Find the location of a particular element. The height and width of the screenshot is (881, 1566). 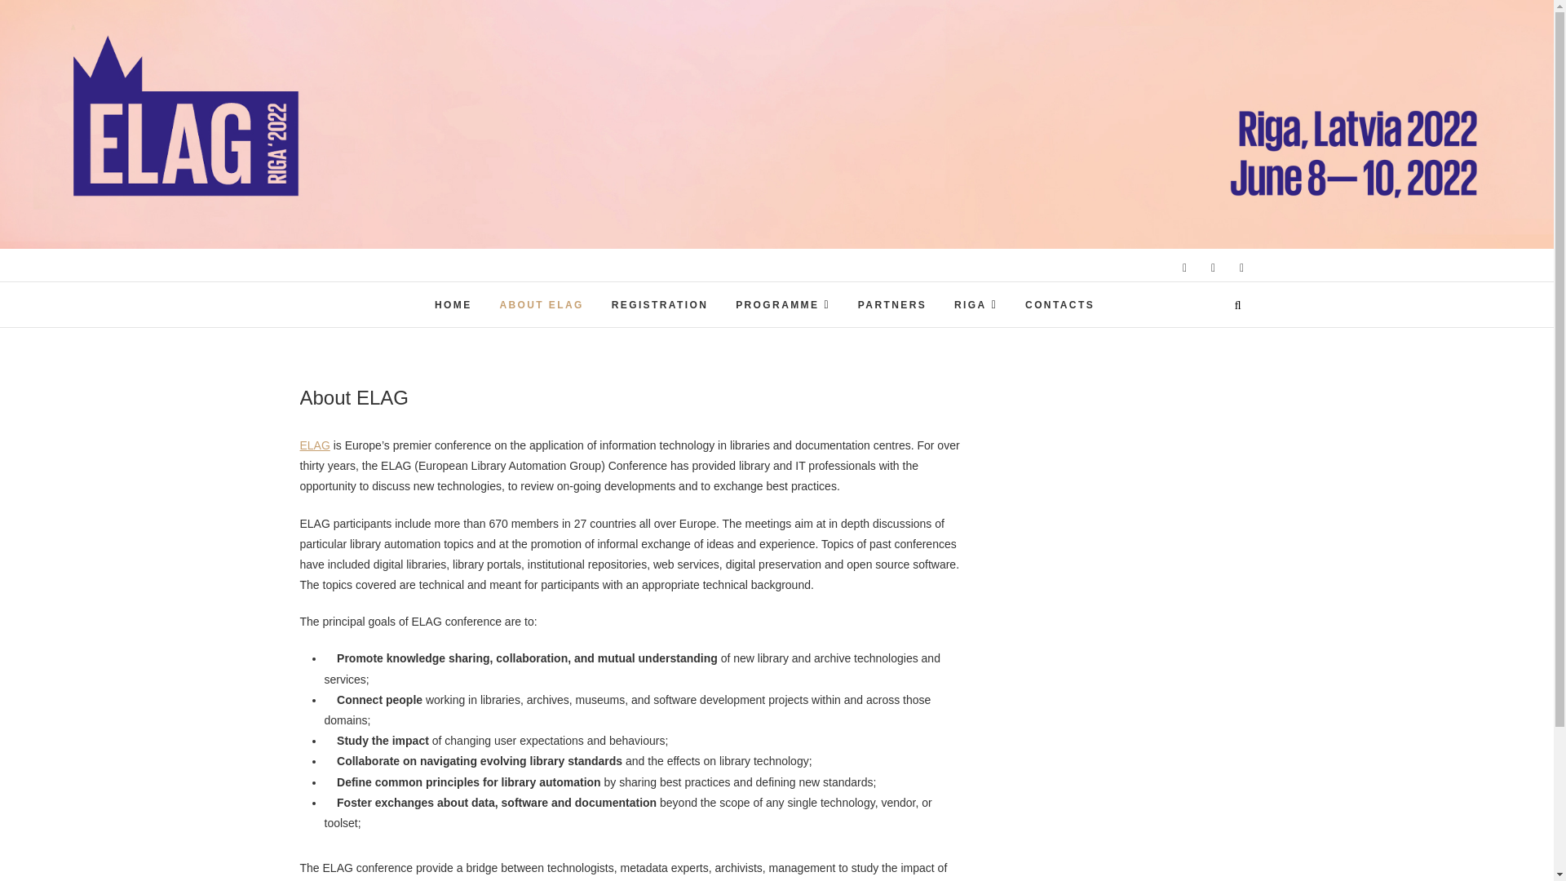

ELAG is located at coordinates (315, 445).